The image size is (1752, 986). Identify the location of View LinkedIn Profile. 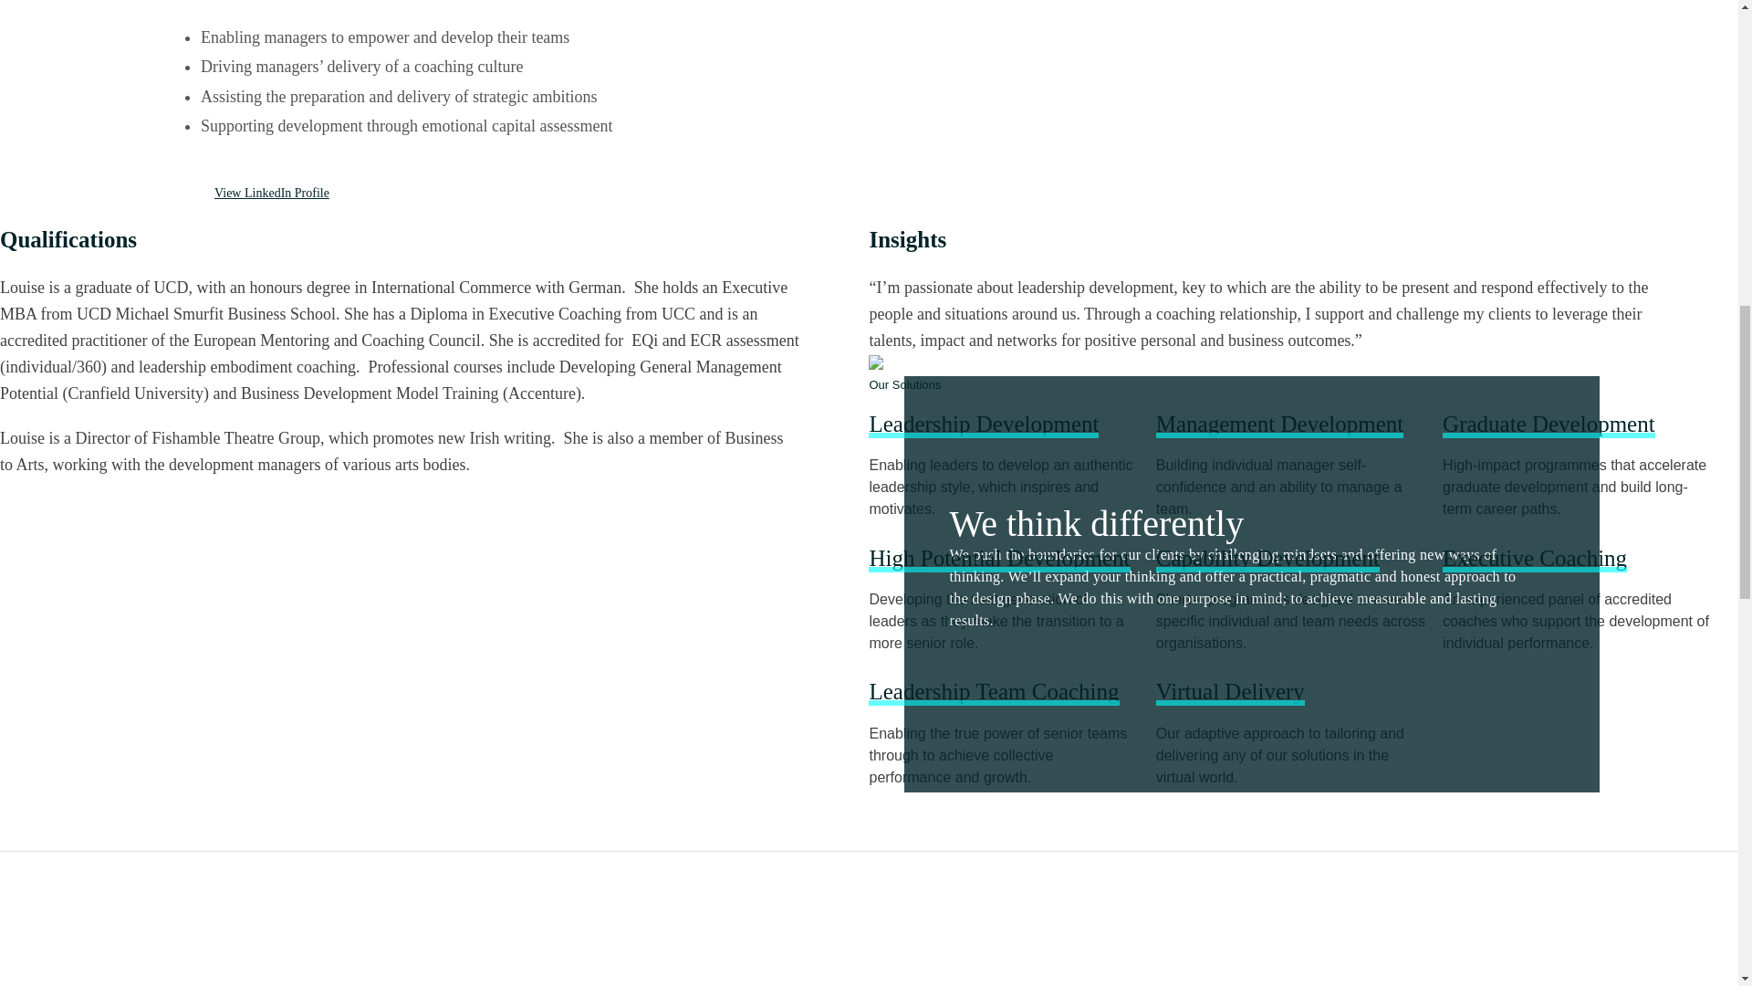
(265, 194).